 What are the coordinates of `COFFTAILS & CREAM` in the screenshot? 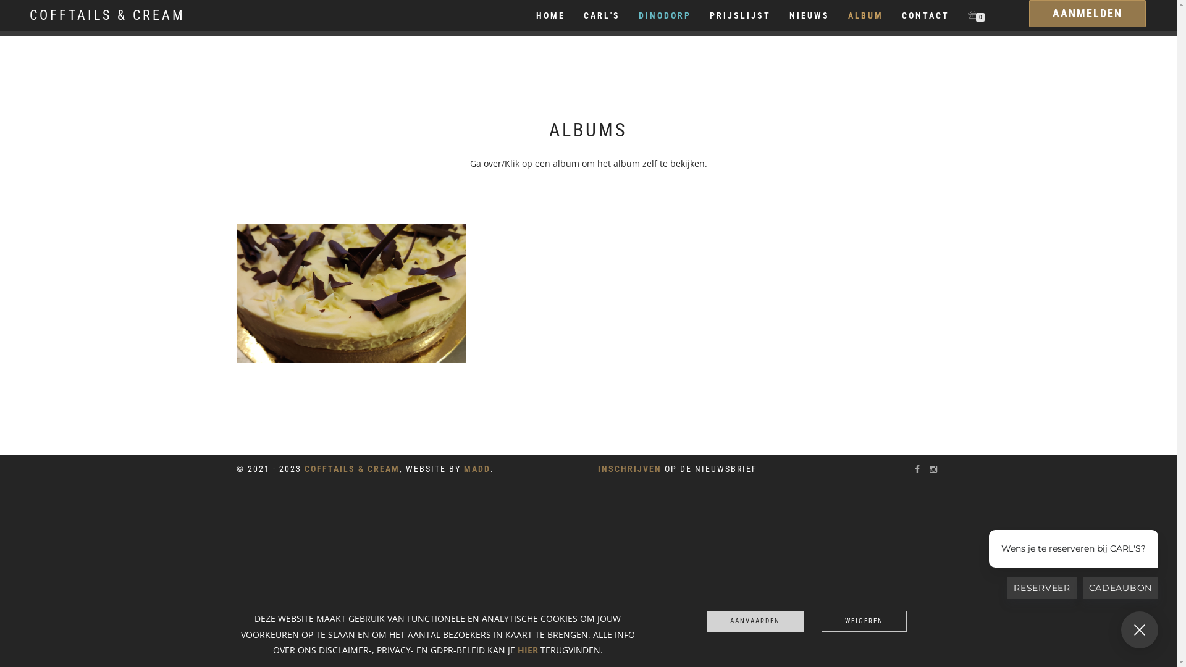 It's located at (351, 469).